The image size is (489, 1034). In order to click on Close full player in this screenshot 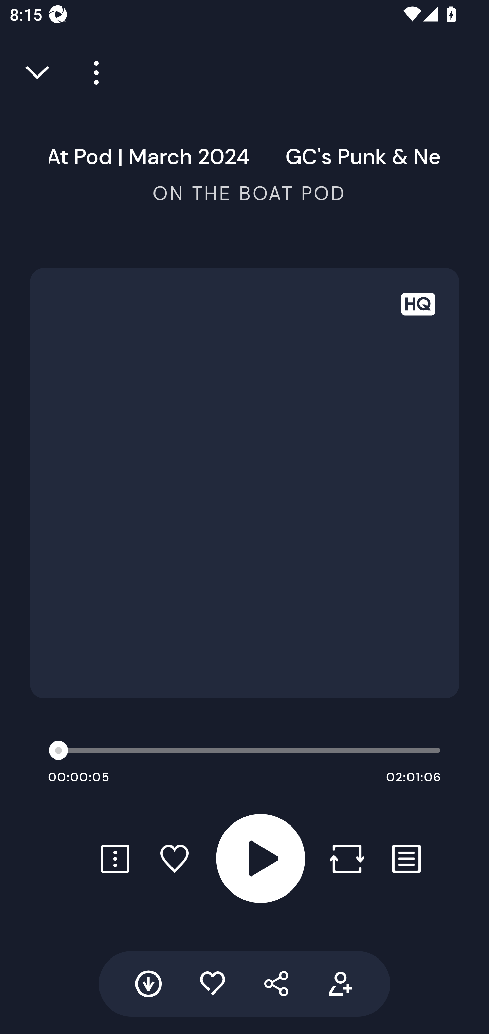, I will do `click(38, 73)`.